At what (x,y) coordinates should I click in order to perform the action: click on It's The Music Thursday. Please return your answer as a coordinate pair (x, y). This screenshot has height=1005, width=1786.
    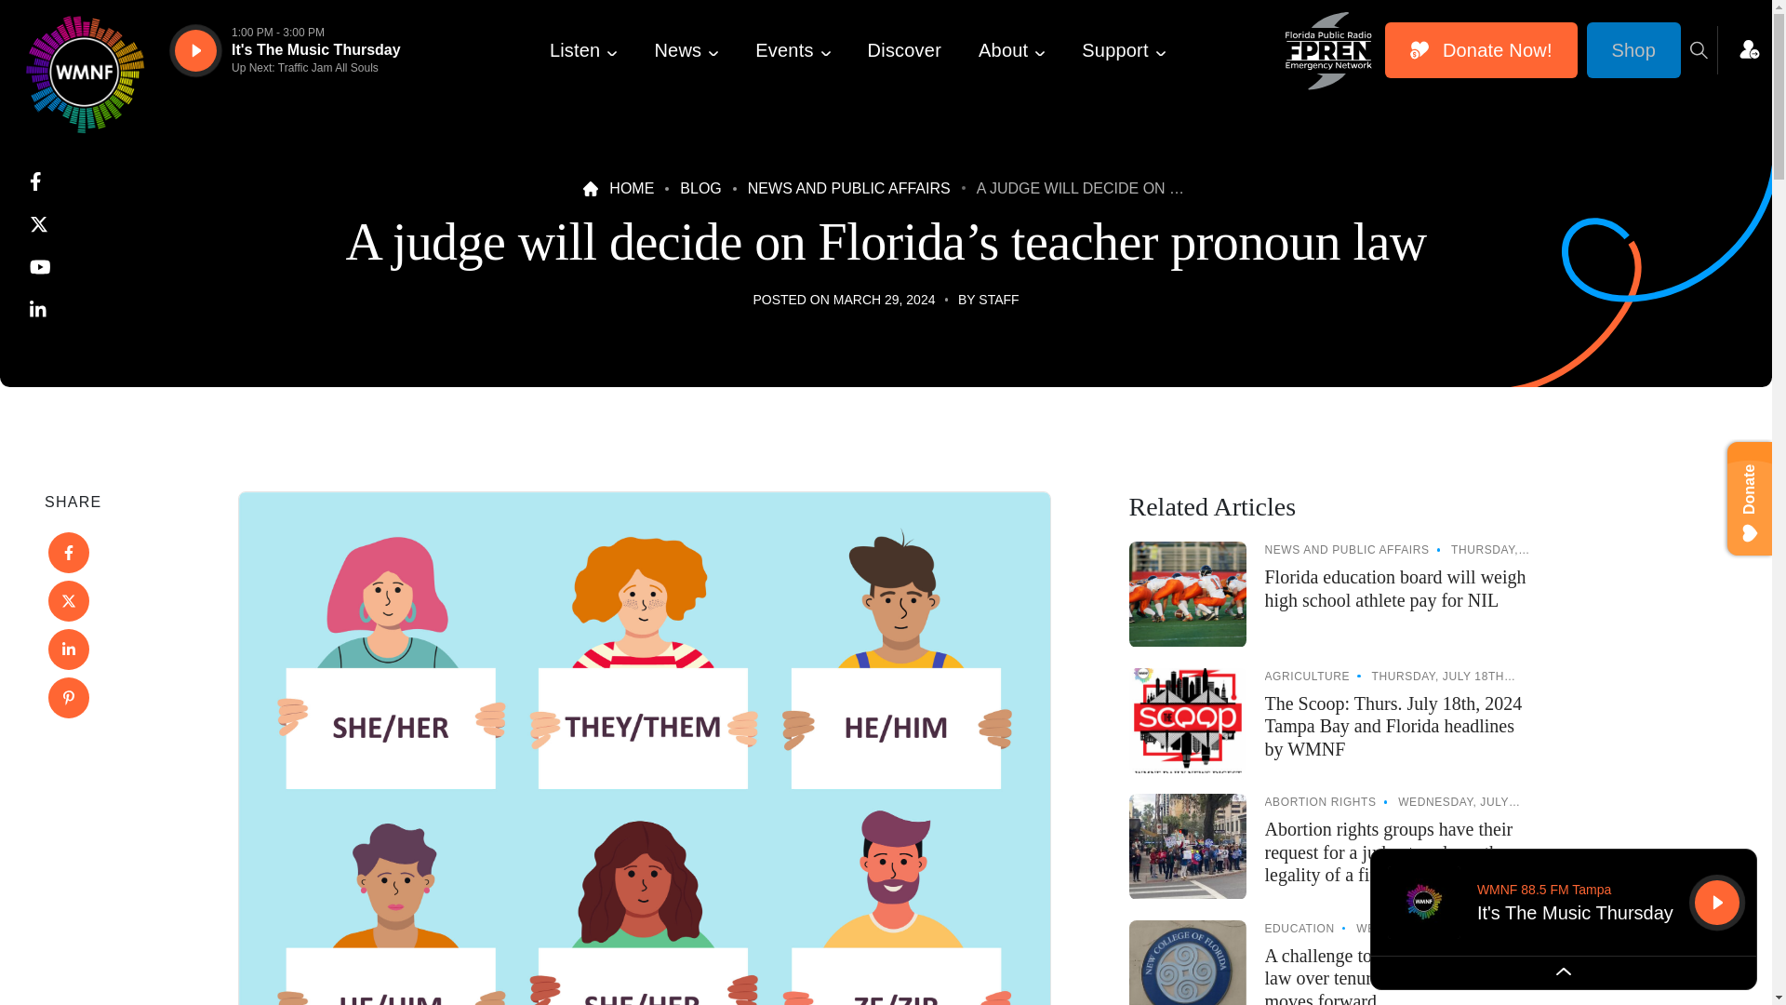
    Looking at the image, I should click on (316, 50).